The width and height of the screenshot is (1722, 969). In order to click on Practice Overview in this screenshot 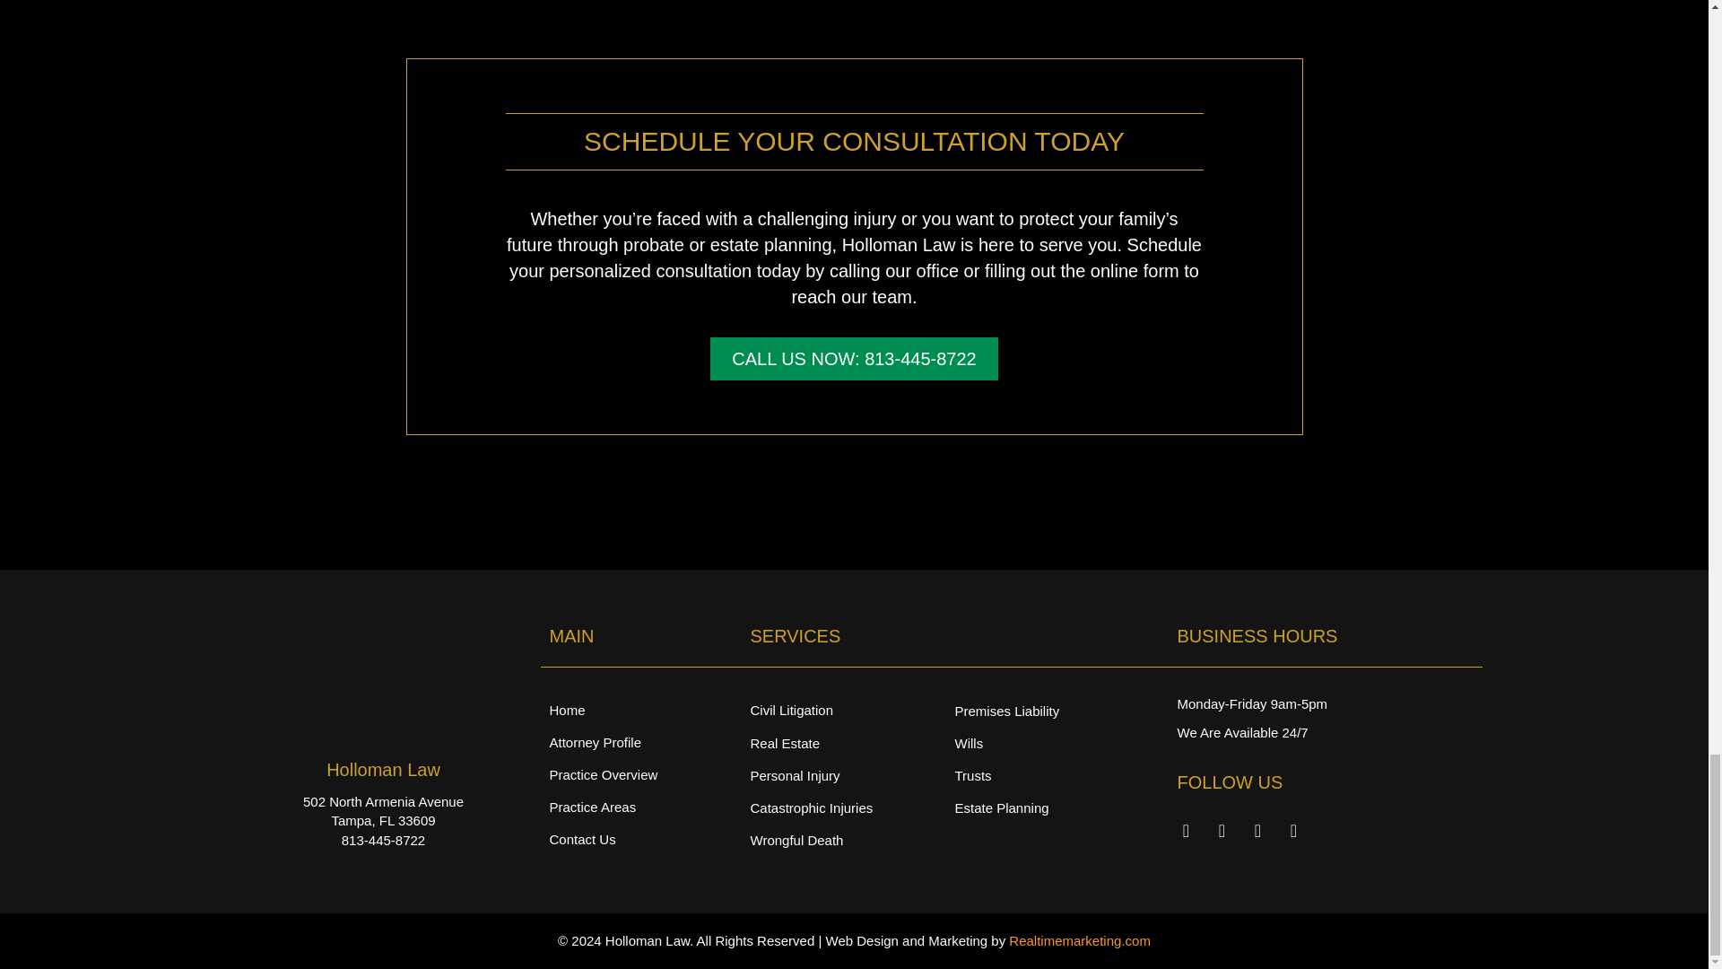, I will do `click(640, 774)`.